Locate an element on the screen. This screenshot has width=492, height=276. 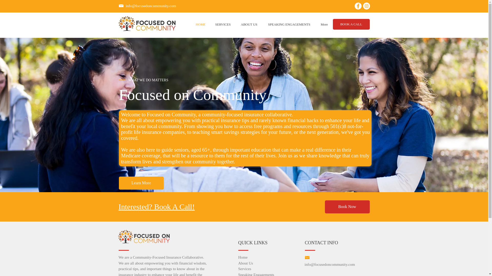
SERVICES is located at coordinates (223, 24).